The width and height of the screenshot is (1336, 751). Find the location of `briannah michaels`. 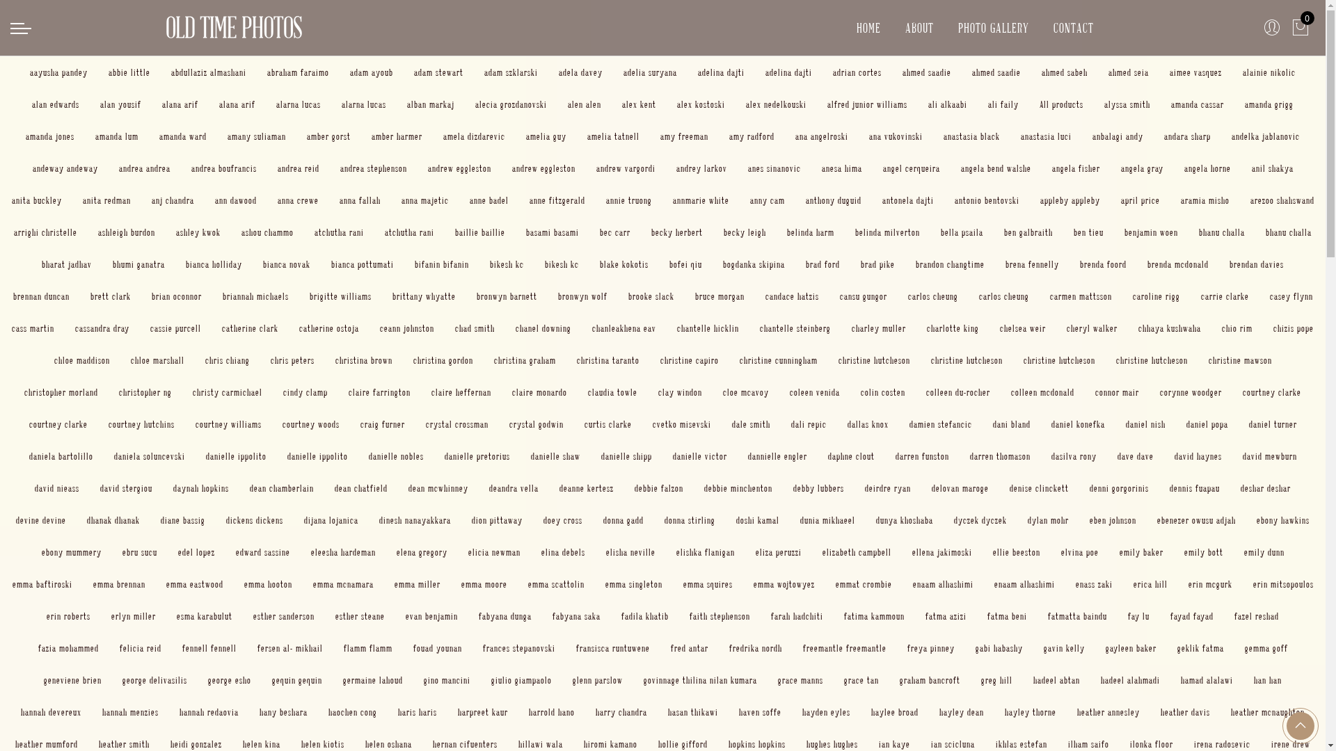

briannah michaels is located at coordinates (256, 296).